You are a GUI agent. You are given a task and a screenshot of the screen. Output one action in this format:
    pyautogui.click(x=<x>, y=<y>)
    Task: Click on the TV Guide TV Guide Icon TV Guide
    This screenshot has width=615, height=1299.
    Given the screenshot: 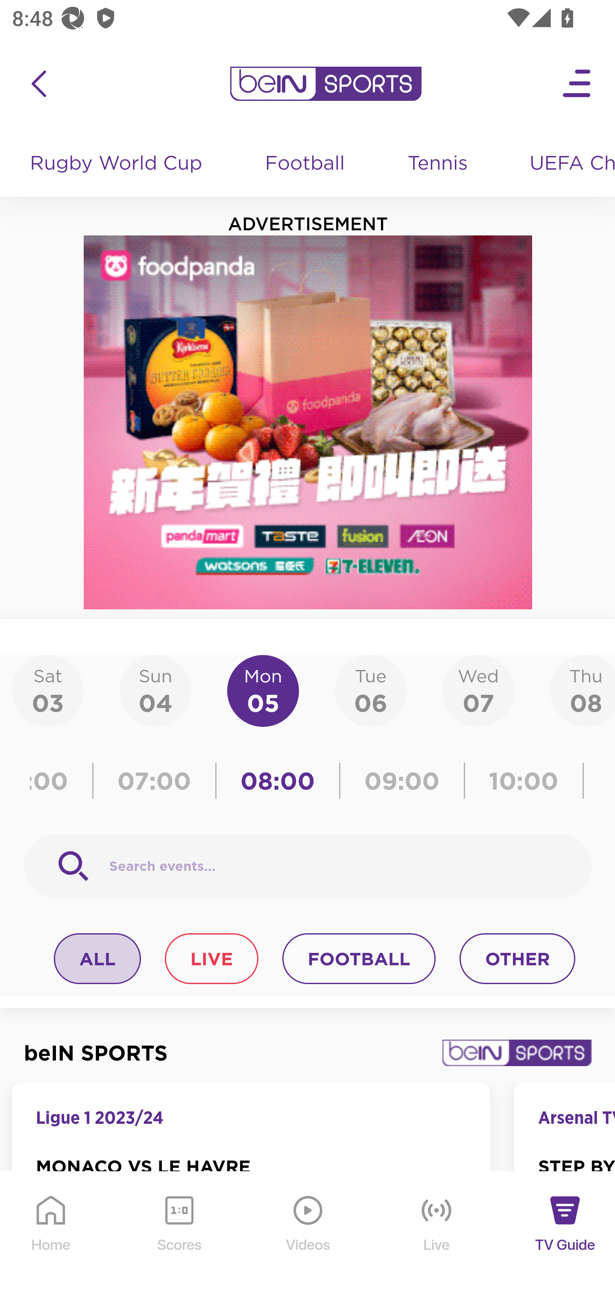 What is the action you would take?
    pyautogui.click(x=565, y=1236)
    